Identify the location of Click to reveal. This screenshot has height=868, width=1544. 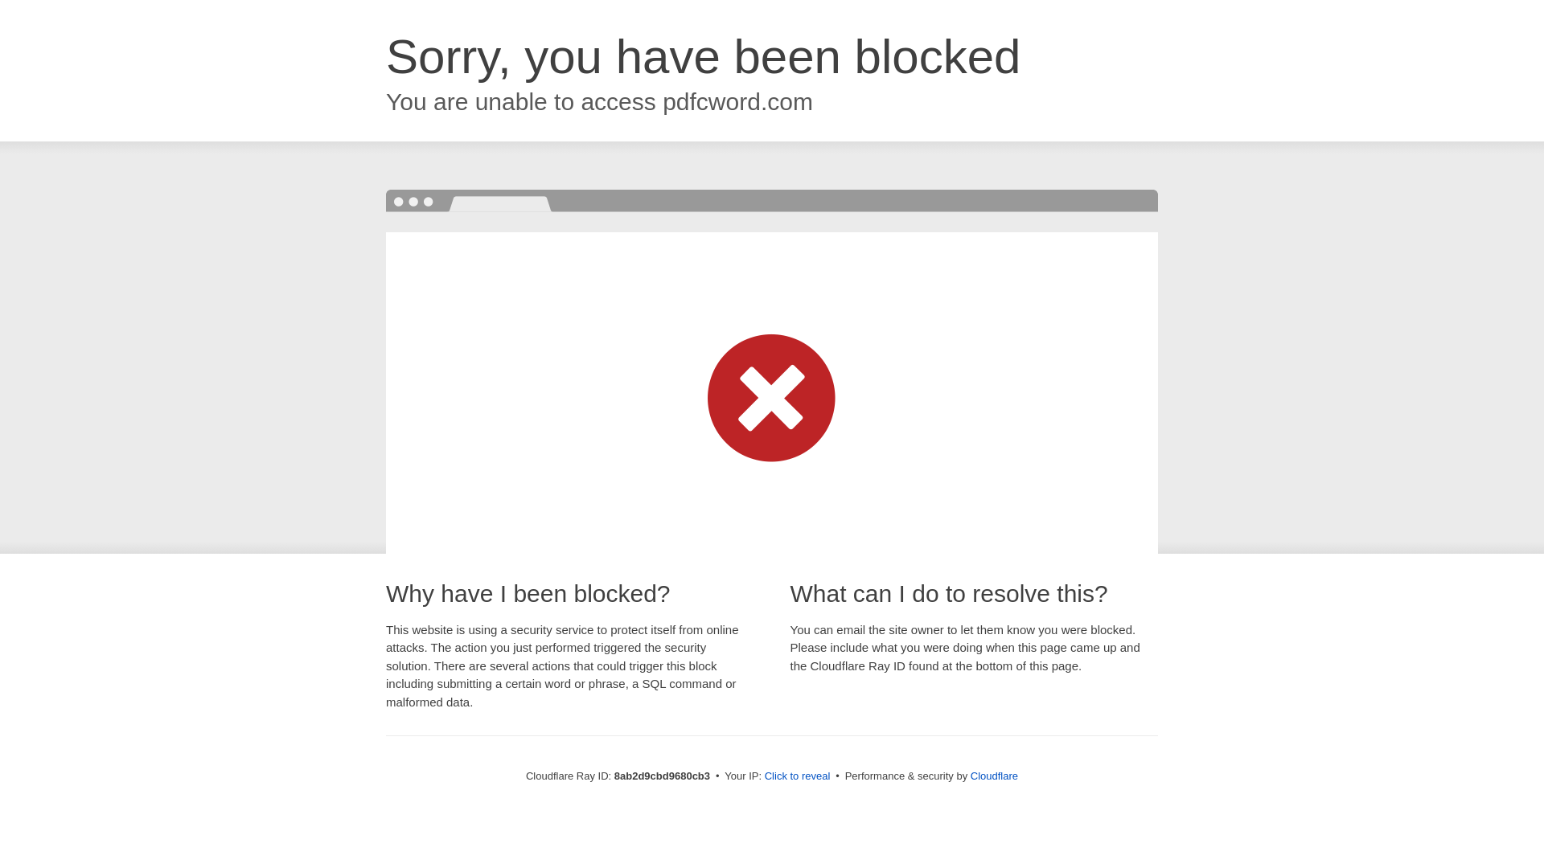
(797, 776).